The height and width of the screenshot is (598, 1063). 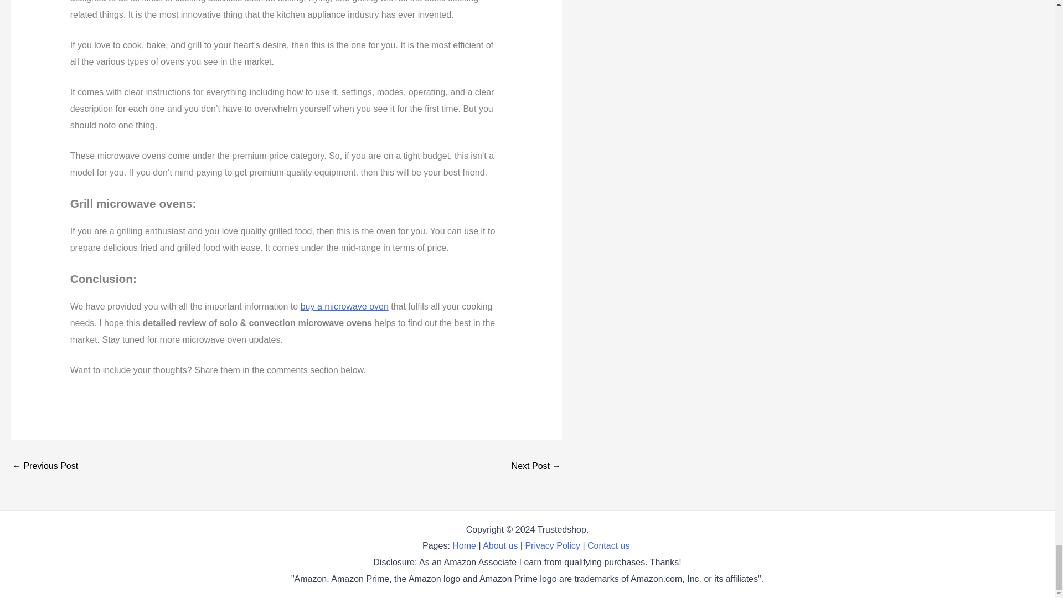 What do you see at coordinates (344, 306) in the screenshot?
I see `buy a microwave oven` at bounding box center [344, 306].